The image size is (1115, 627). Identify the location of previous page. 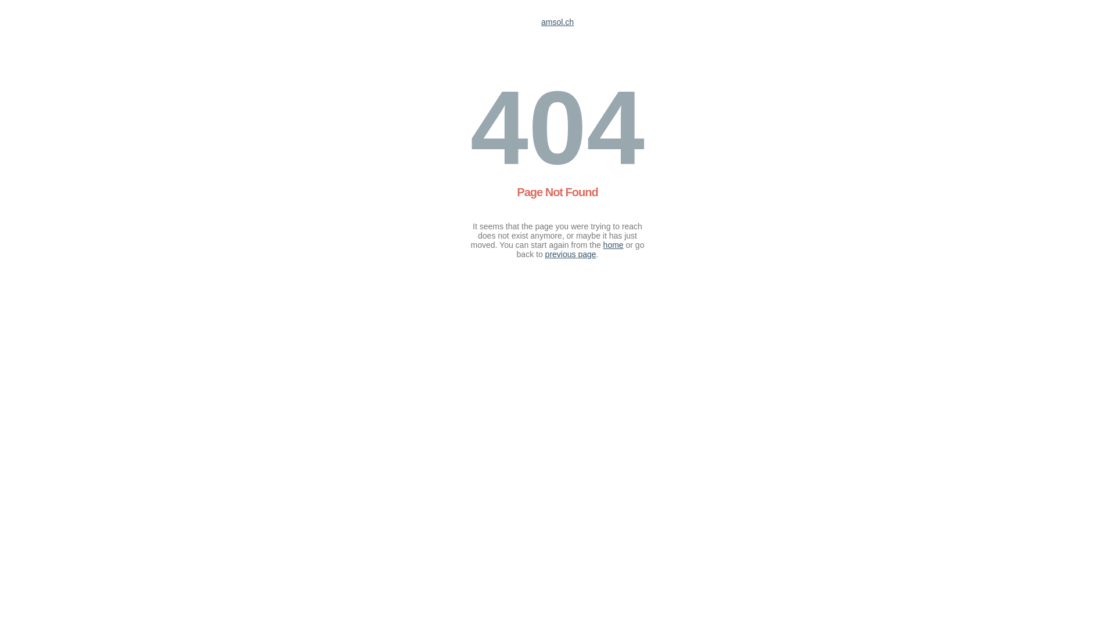
(571, 254).